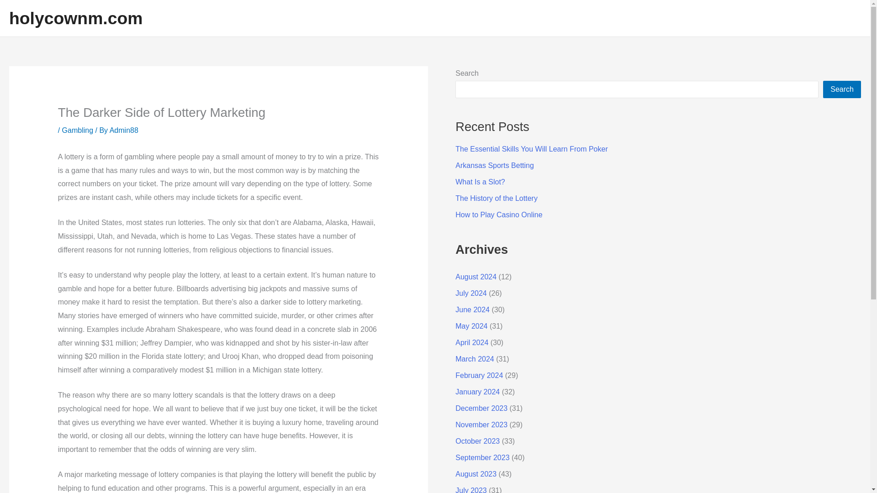 This screenshot has width=877, height=493. Describe the element at coordinates (842, 89) in the screenshot. I see `Search` at that location.